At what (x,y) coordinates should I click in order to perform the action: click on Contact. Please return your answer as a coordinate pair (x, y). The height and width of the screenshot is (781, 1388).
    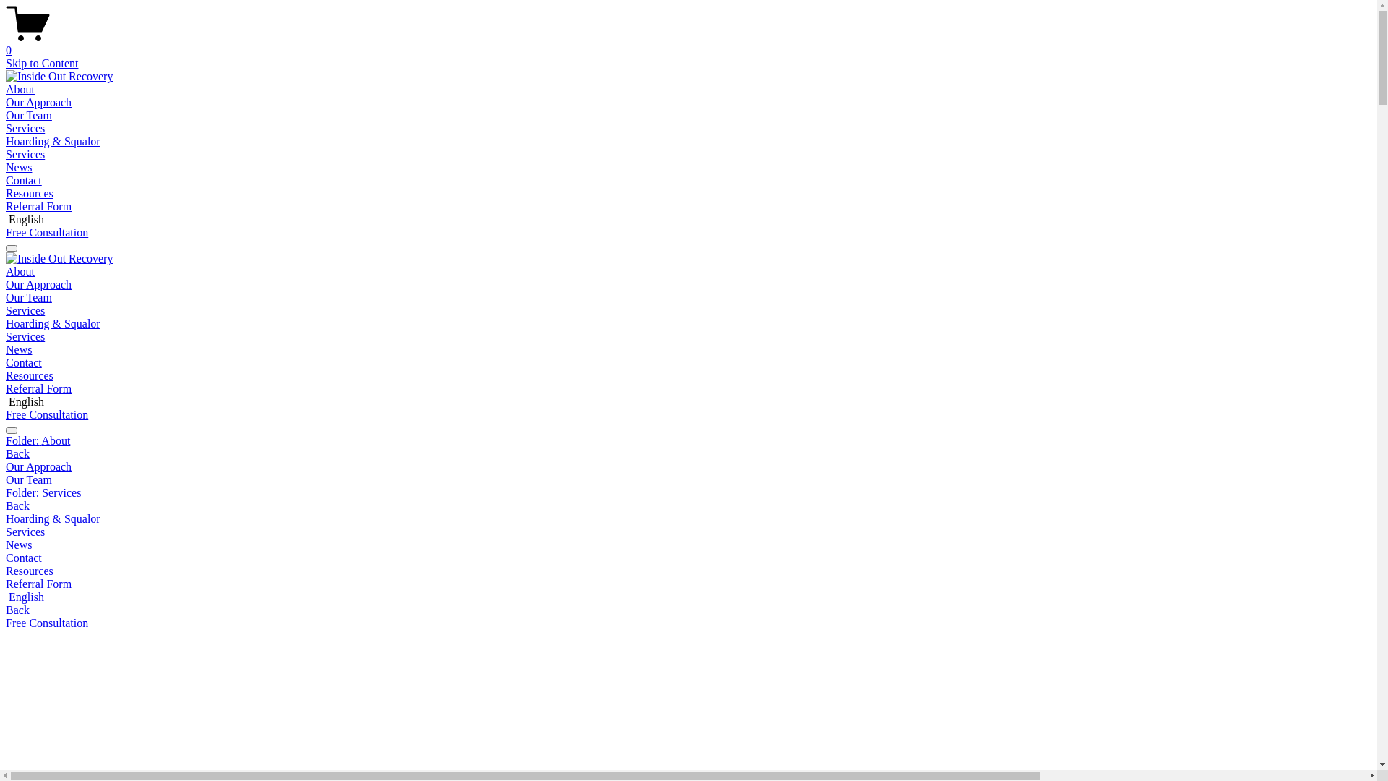
    Looking at the image, I should click on (24, 363).